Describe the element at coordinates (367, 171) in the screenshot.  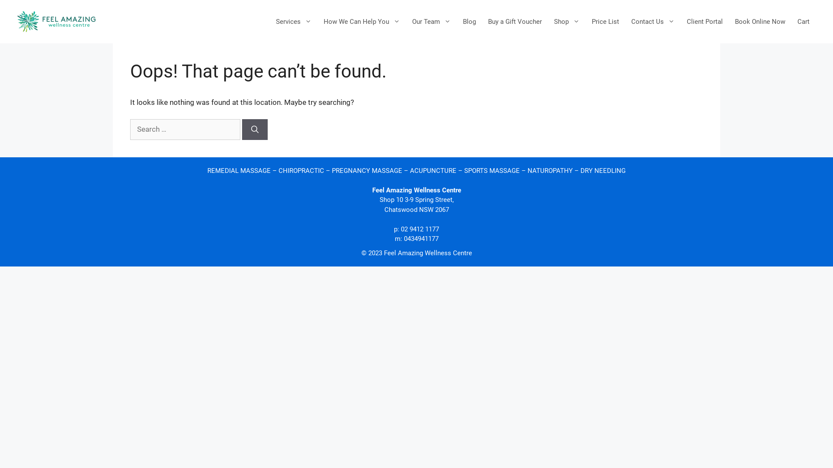
I see `PREGNANCY MASSAGE` at that location.